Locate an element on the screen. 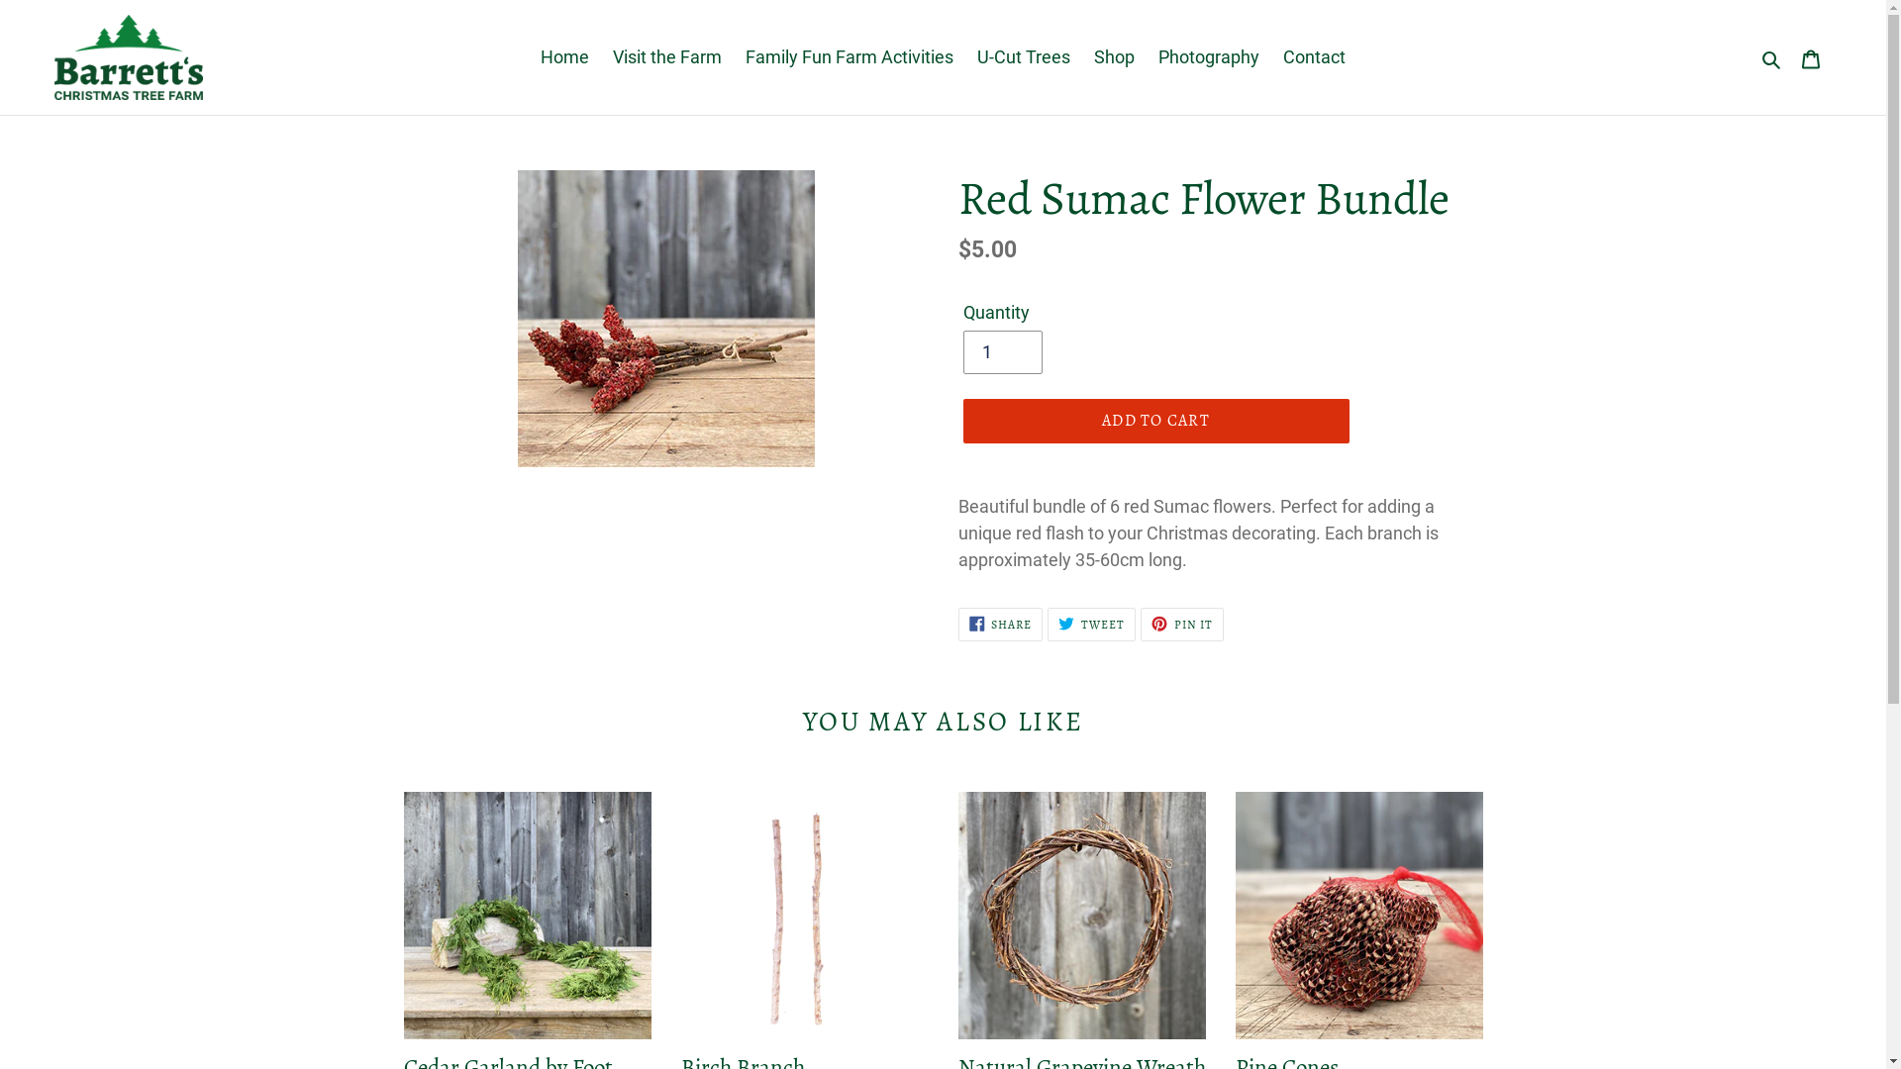 This screenshot has width=1901, height=1069. Photography is located at coordinates (1209, 57).